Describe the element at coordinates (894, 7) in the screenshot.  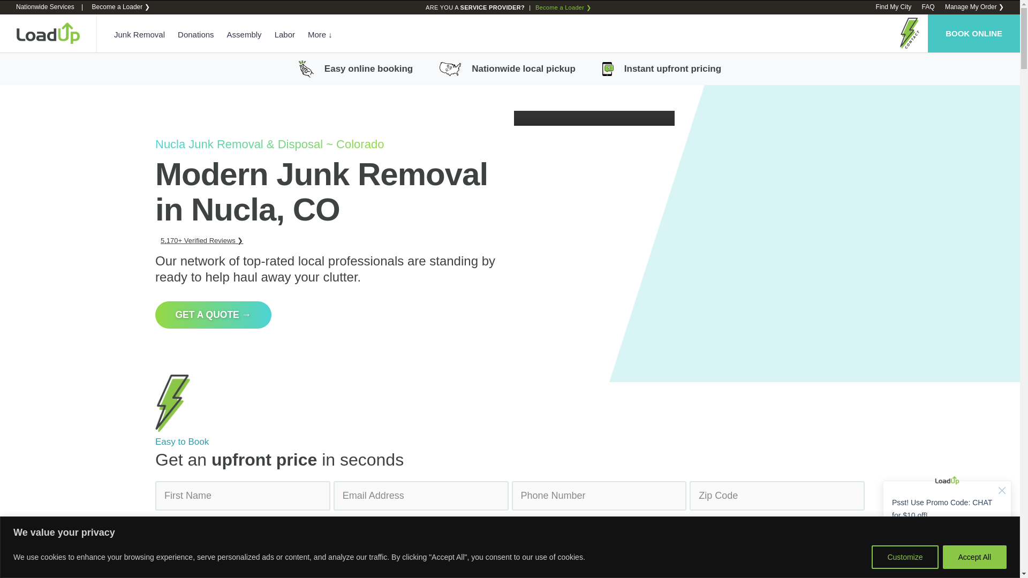
I see `Find My City` at that location.